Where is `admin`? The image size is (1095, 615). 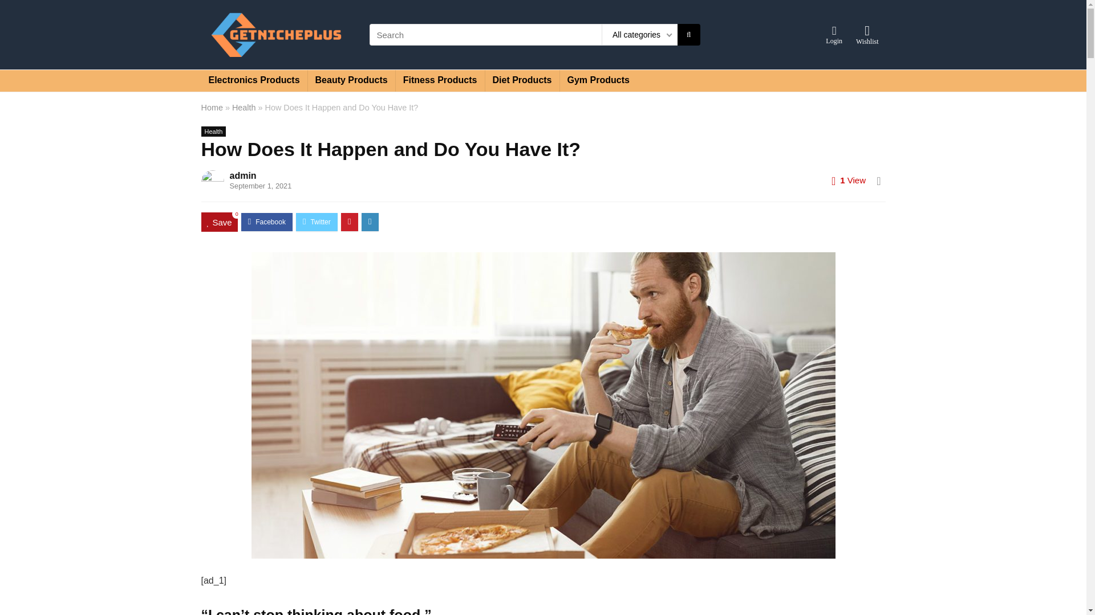 admin is located at coordinates (242, 175).